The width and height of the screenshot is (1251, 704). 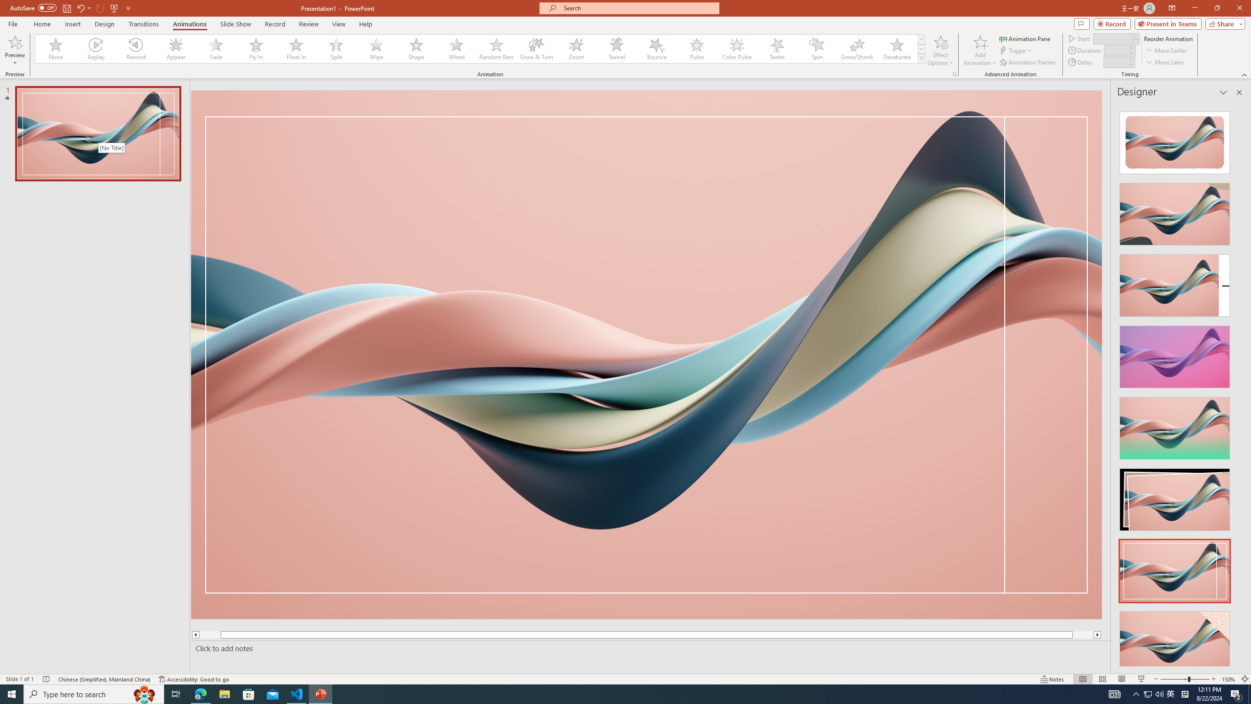 What do you see at coordinates (980, 50) in the screenshot?
I see `Add Animation` at bounding box center [980, 50].